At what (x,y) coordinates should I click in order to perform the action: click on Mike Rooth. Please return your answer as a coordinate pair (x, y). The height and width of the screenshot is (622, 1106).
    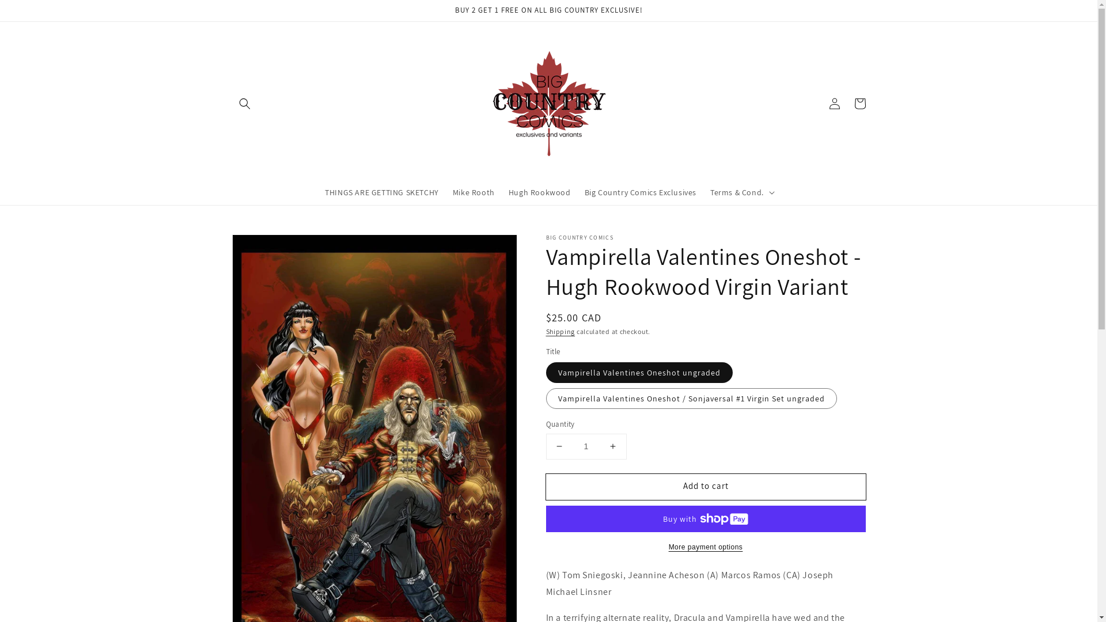
    Looking at the image, I should click on (474, 192).